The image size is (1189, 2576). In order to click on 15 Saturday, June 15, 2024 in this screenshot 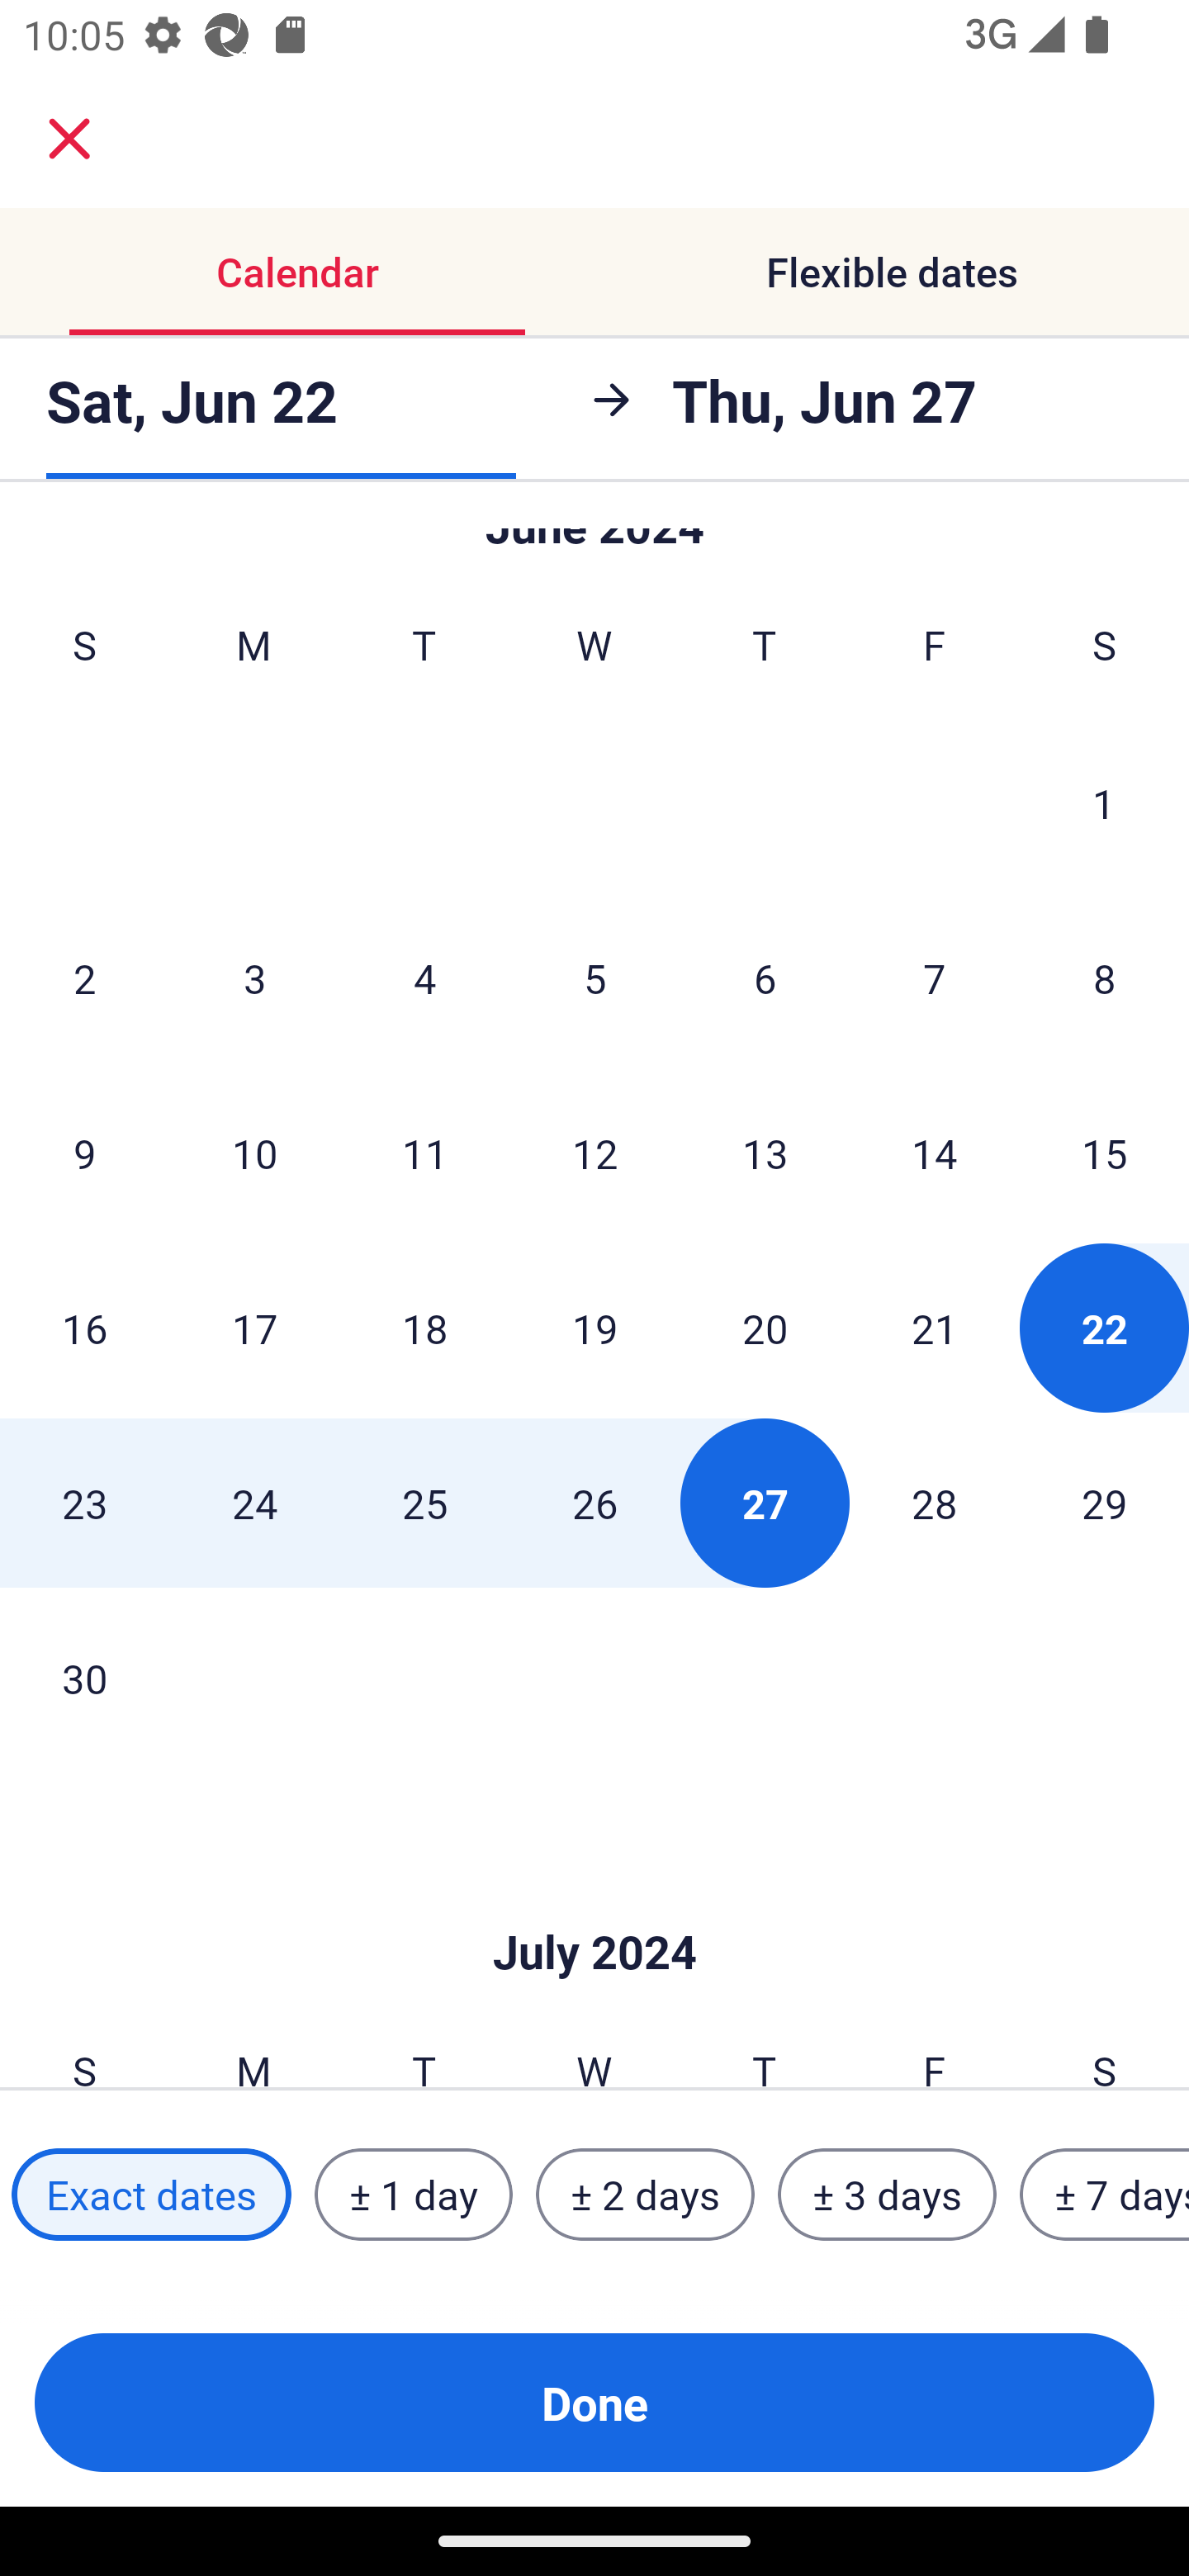, I will do `click(1105, 1153)`.